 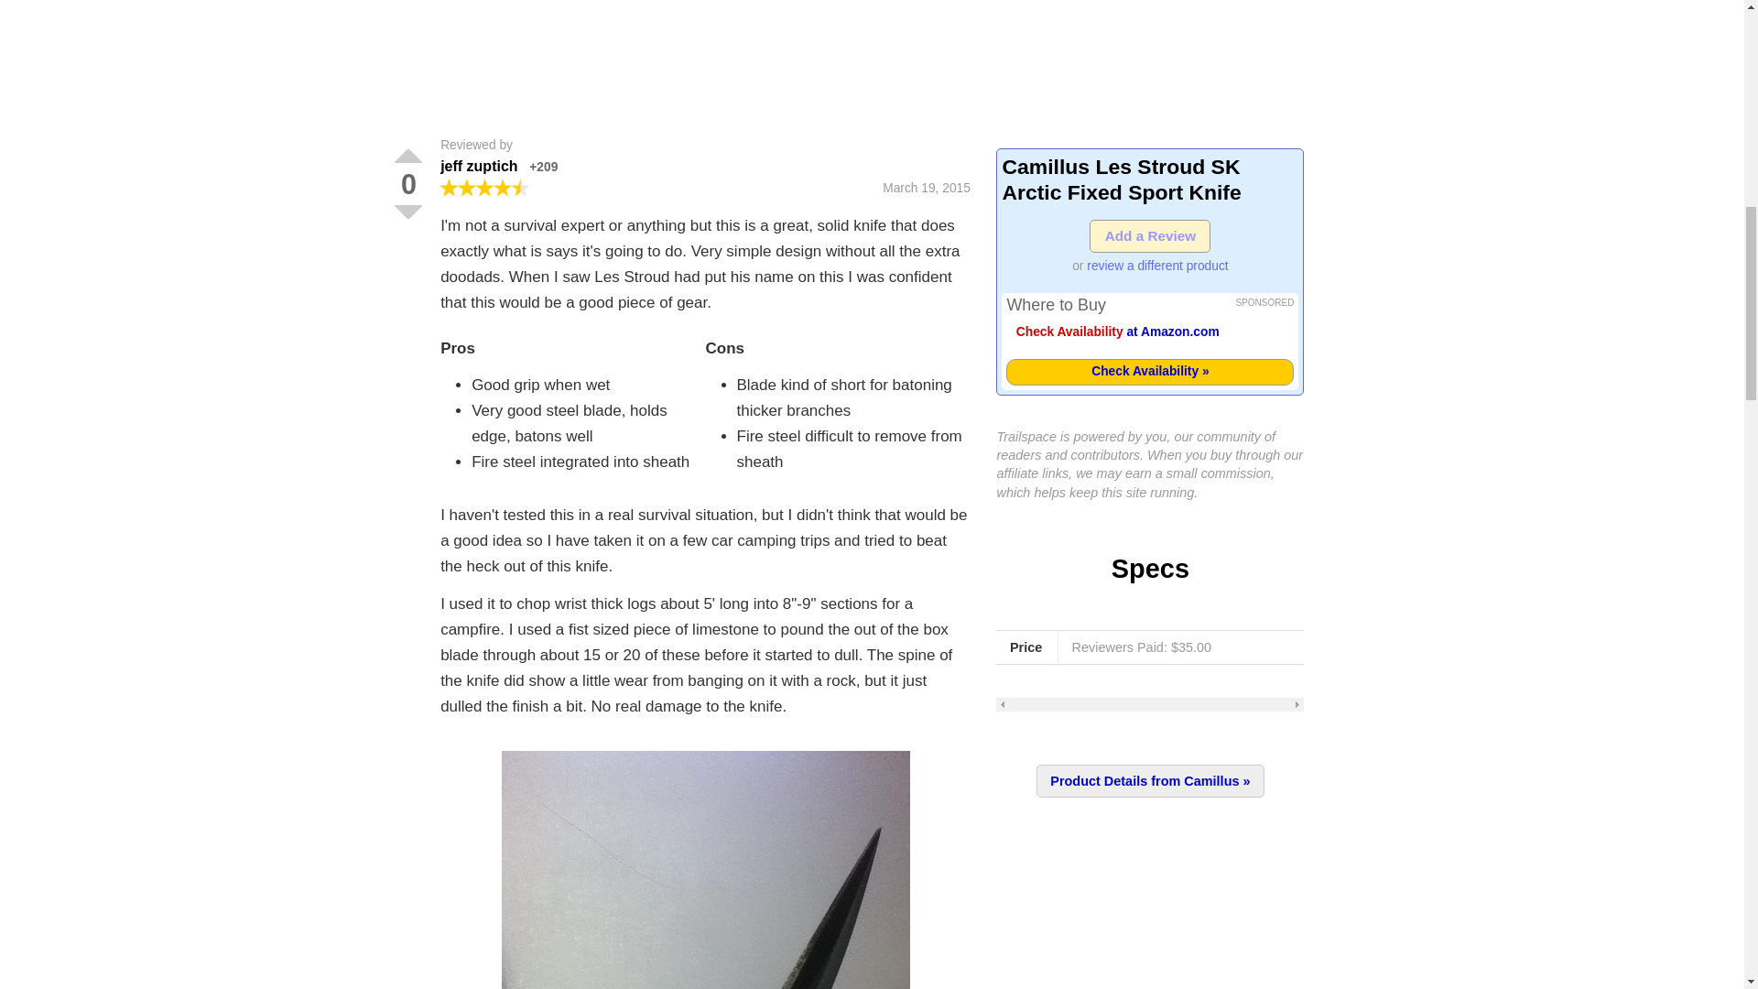 I want to click on Vote up if this review is useful, so click(x=407, y=156).